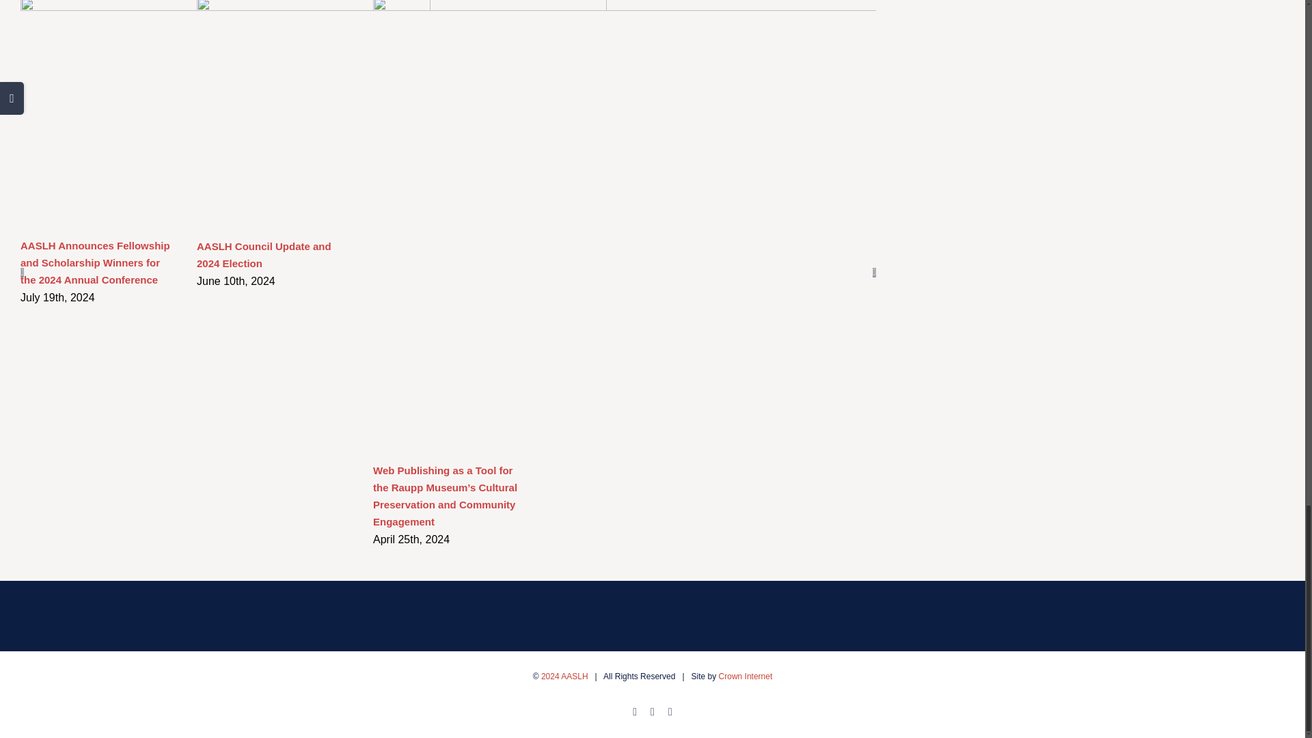 This screenshot has height=738, width=1312. I want to click on AASLH Council Update and 2024 Election, so click(264, 255).